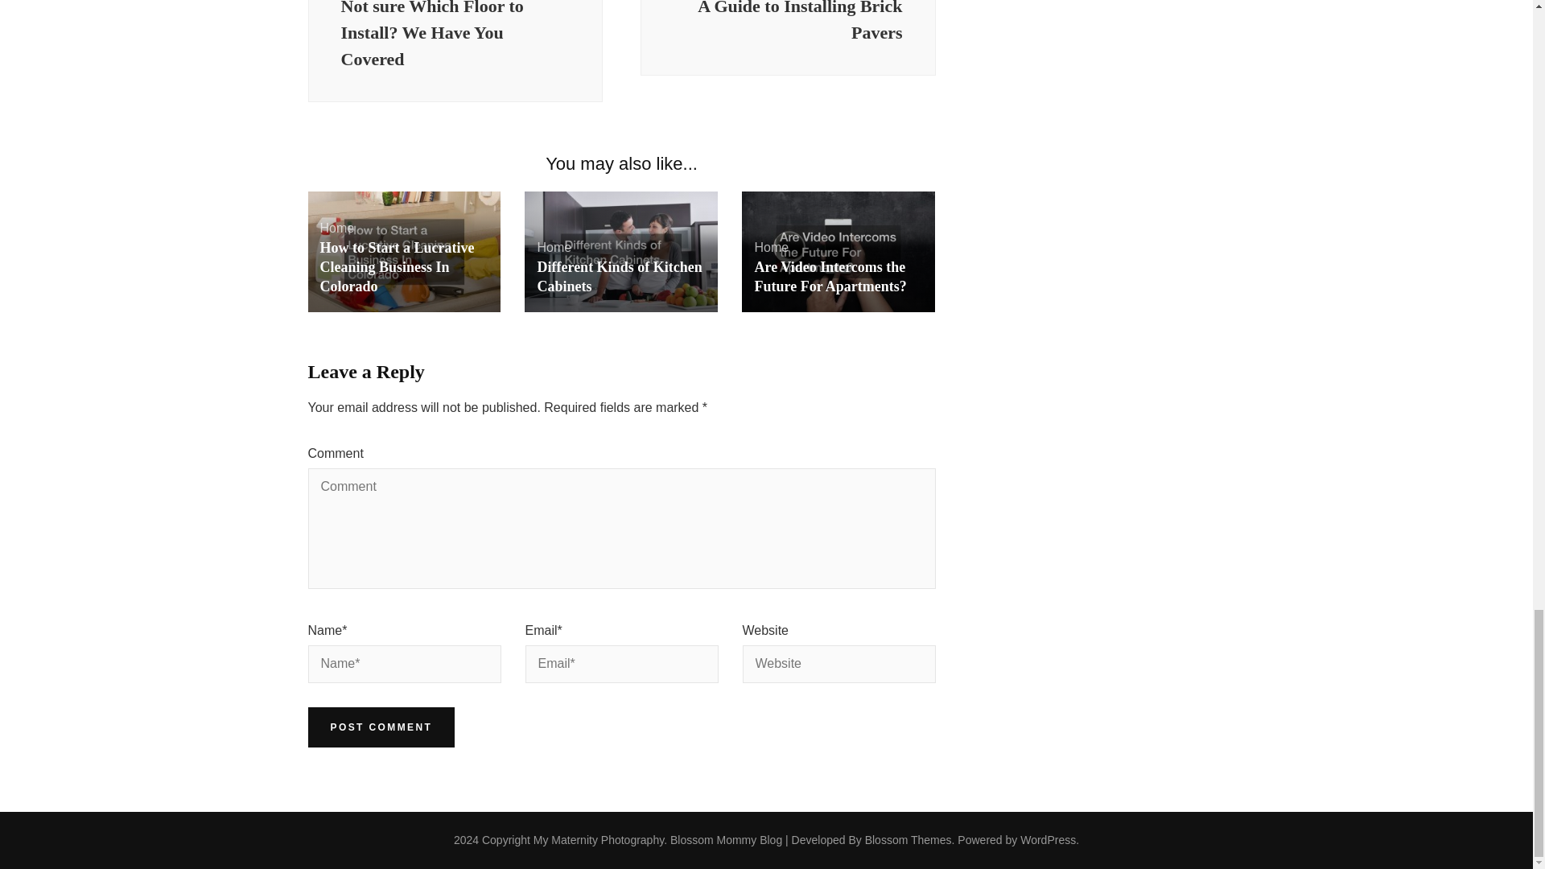 This screenshot has width=1545, height=869. What do you see at coordinates (381, 727) in the screenshot?
I see `Post Comment` at bounding box center [381, 727].